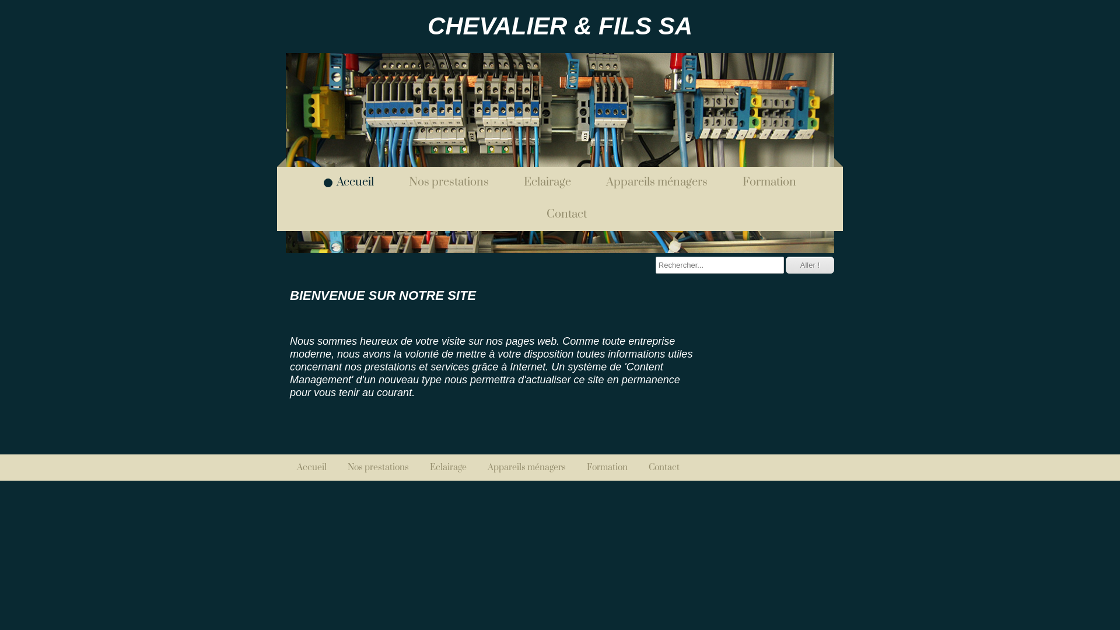  I want to click on CHEVALIER & FILS SA, so click(560, 27).